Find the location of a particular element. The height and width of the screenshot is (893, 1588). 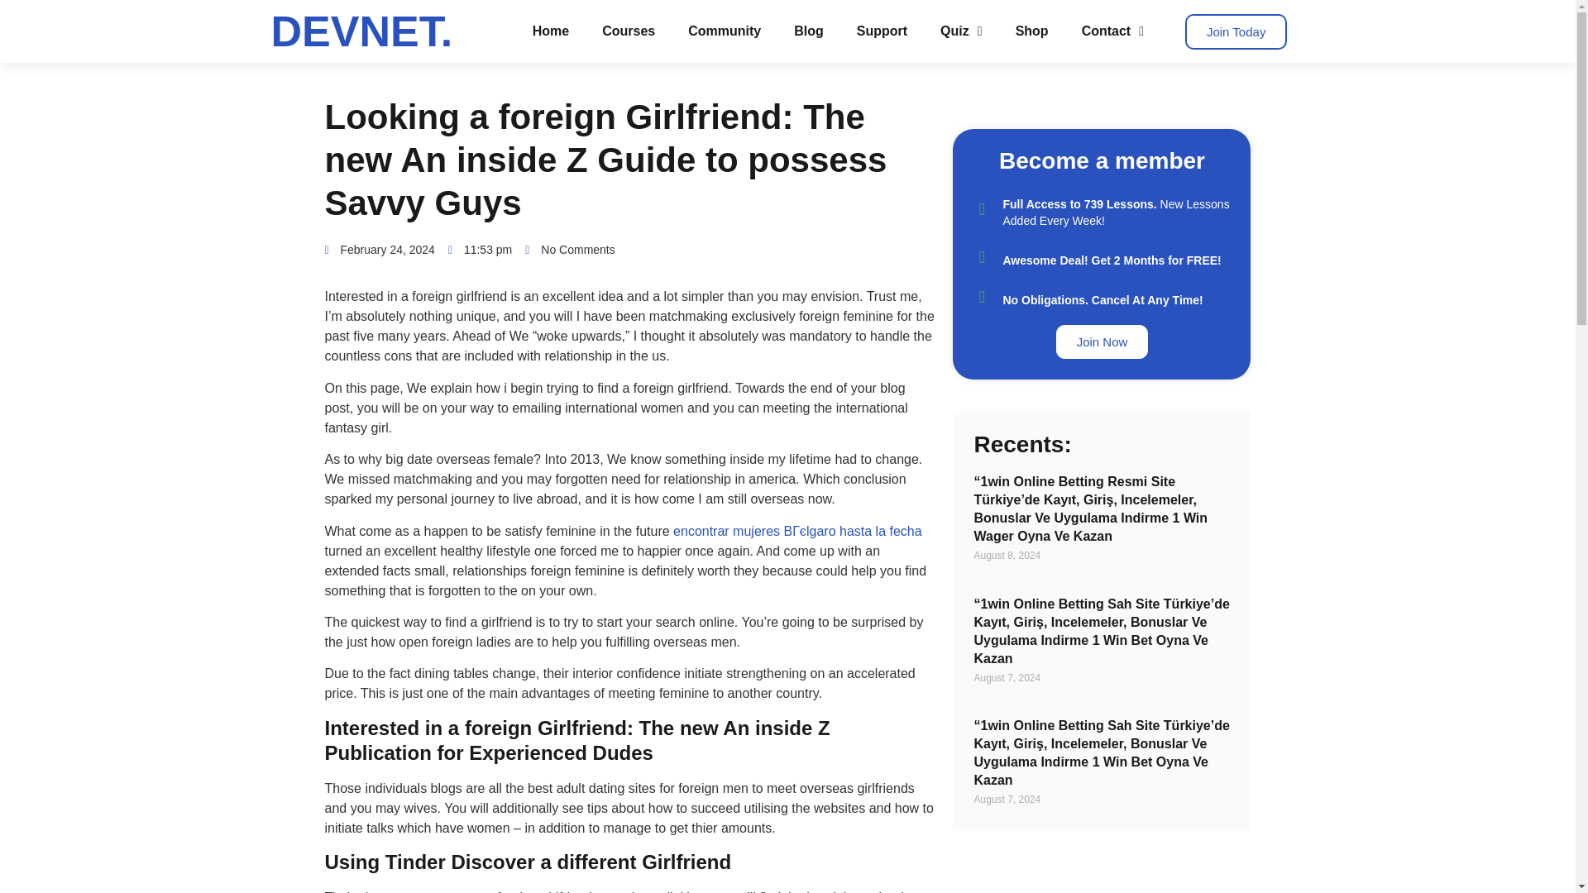

DEVNET. is located at coordinates (362, 31).